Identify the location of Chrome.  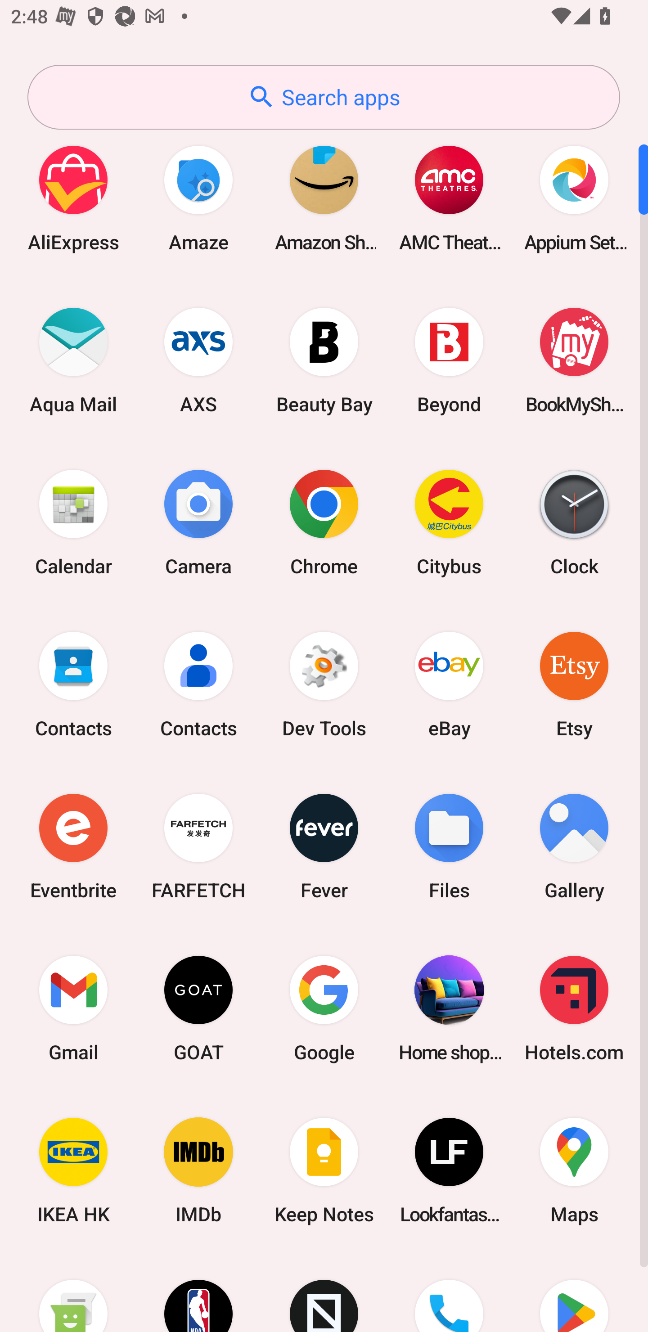
(324, 522).